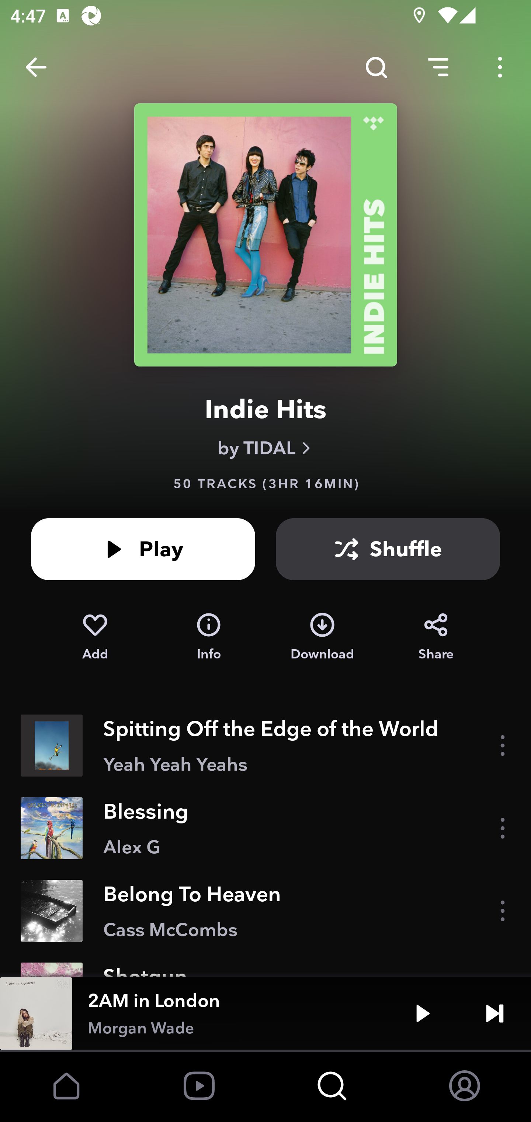  What do you see at coordinates (36, 67) in the screenshot?
I see `Back` at bounding box center [36, 67].